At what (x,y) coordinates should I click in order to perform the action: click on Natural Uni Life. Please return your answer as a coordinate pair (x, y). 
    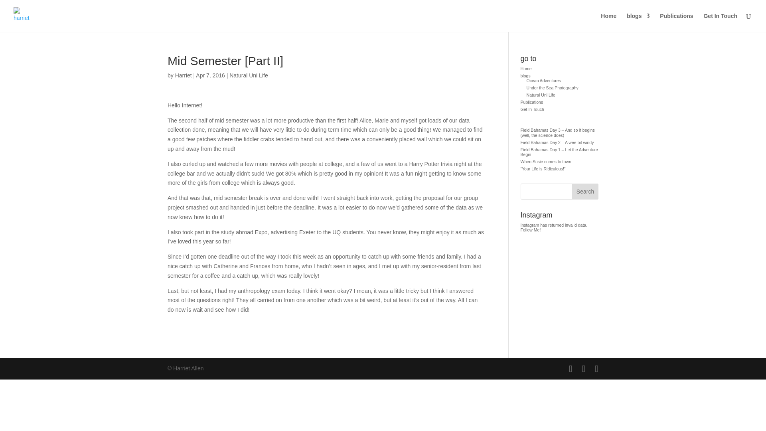
    Looking at the image, I should click on (249, 75).